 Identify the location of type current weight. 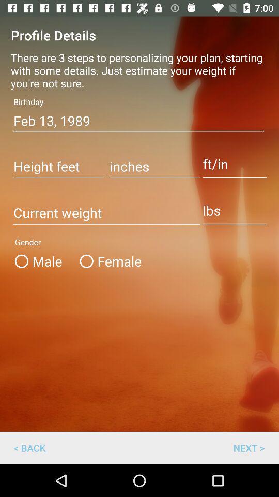
(106, 213).